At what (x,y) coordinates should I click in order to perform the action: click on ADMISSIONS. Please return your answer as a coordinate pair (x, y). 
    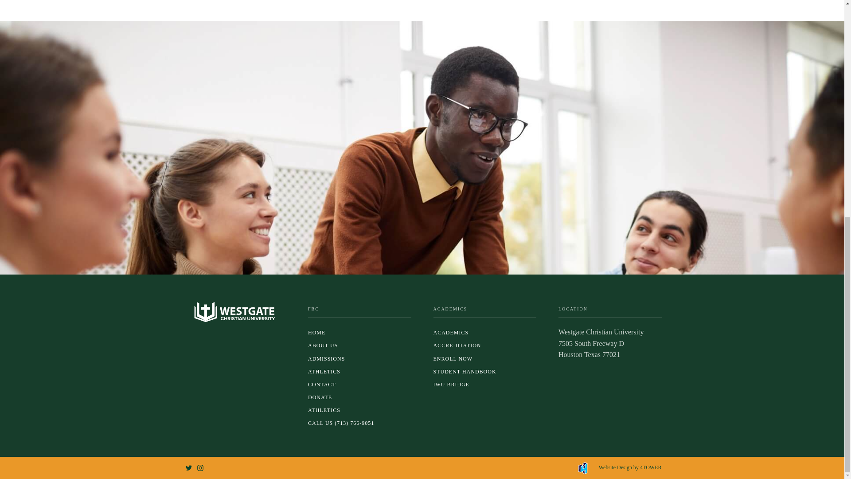
    Looking at the image, I should click on (359, 359).